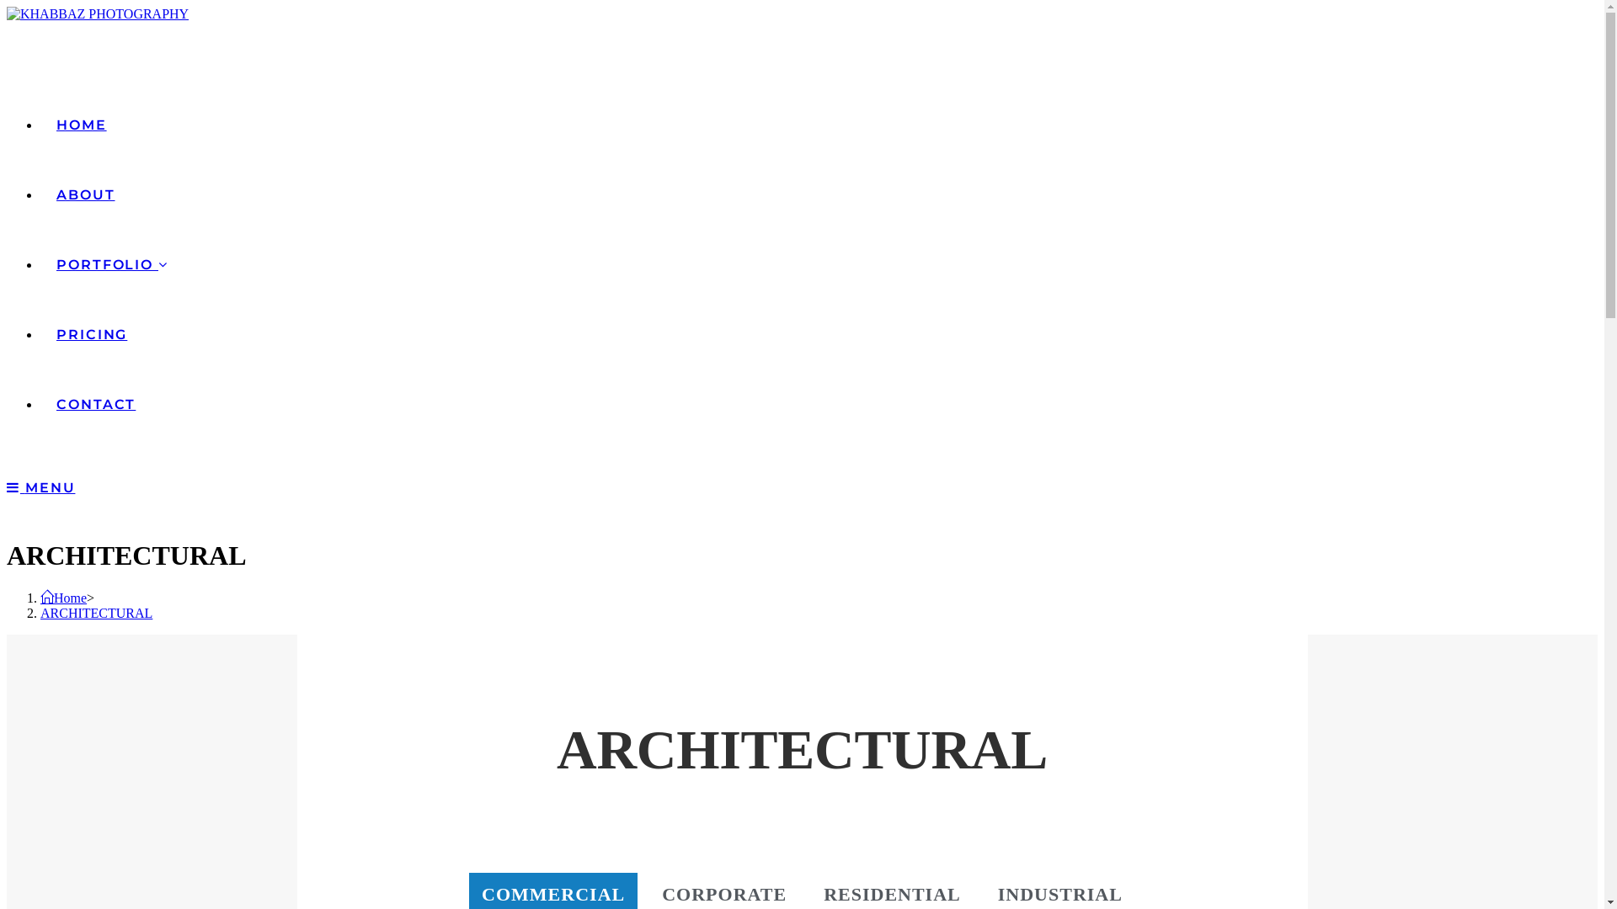 This screenshot has width=1617, height=909. I want to click on CONTACT, so click(96, 404).